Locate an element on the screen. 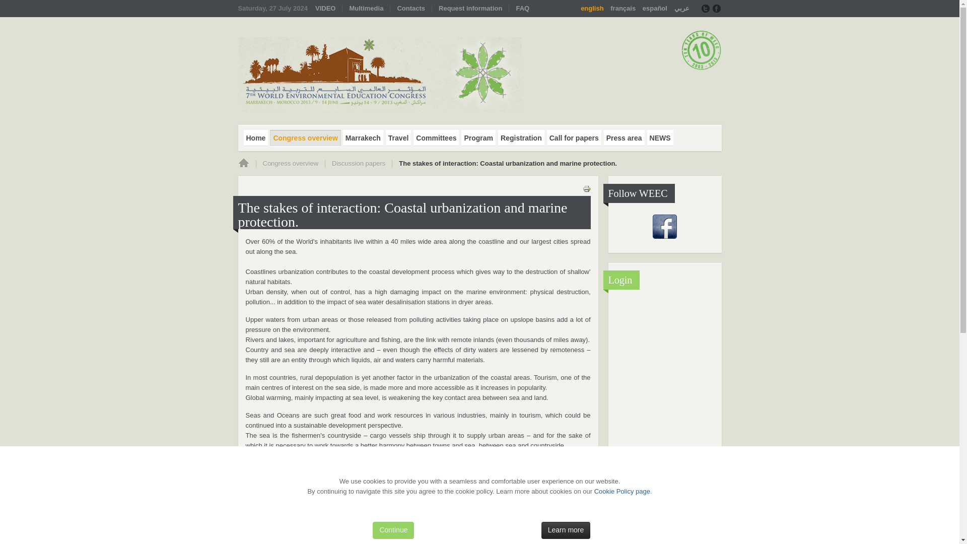  Print is located at coordinates (586, 190).